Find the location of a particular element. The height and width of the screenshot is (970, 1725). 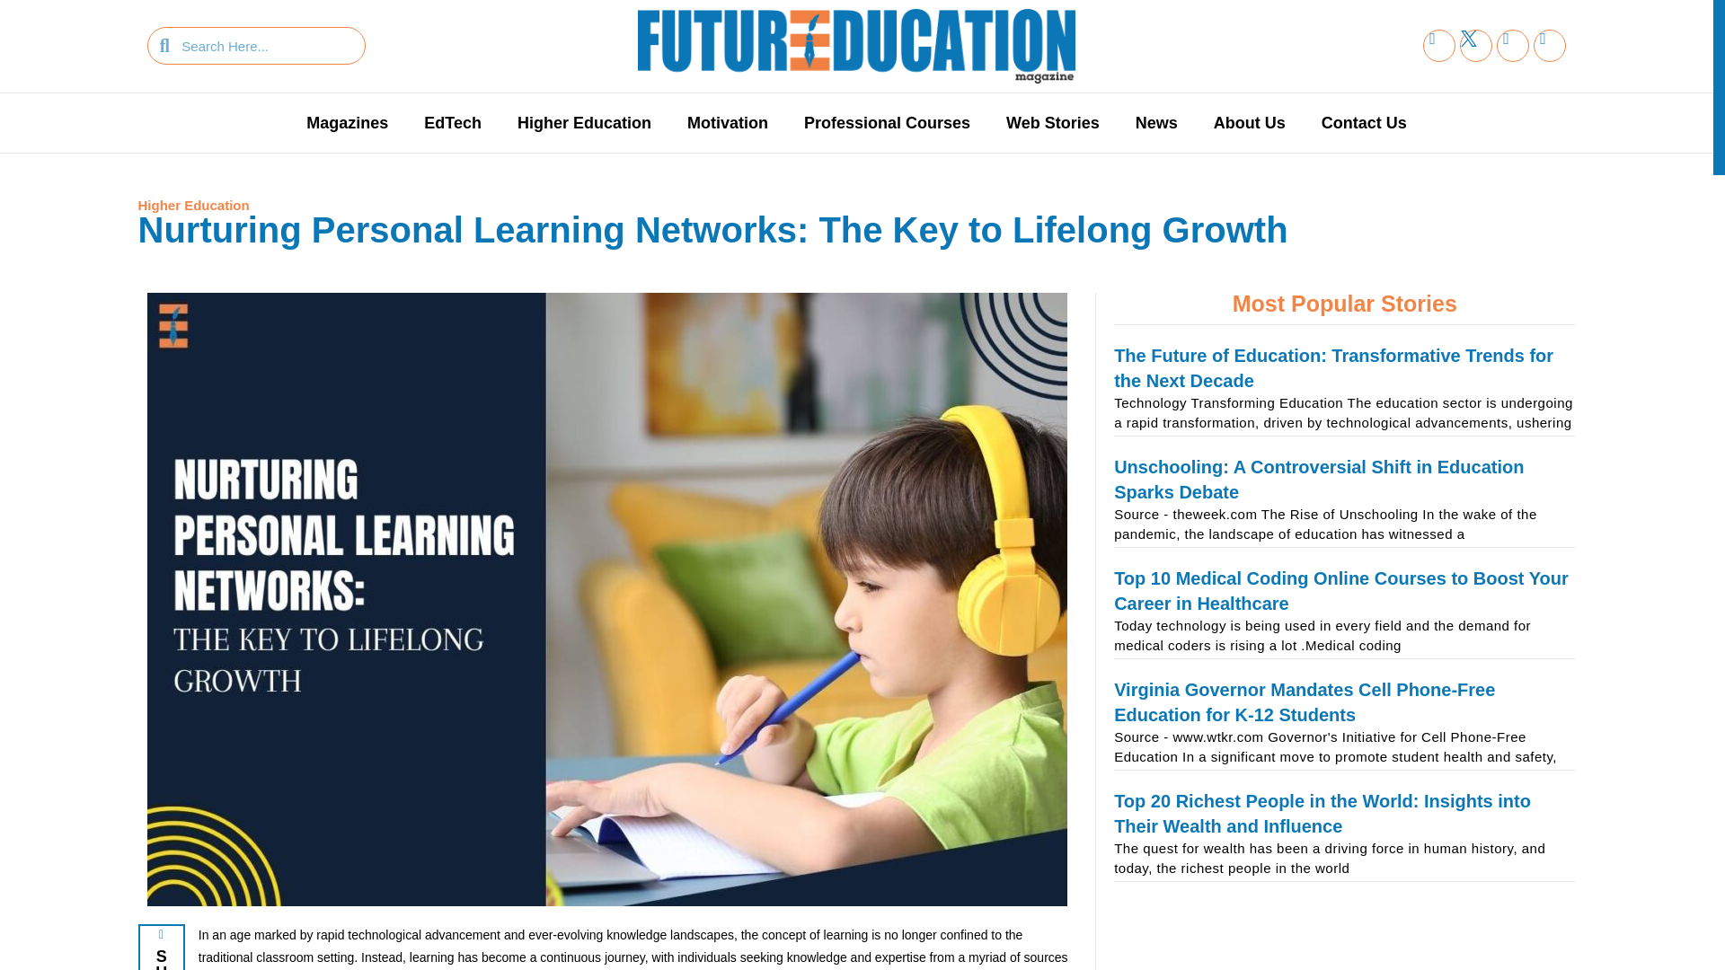

Contact Us is located at coordinates (1364, 122).